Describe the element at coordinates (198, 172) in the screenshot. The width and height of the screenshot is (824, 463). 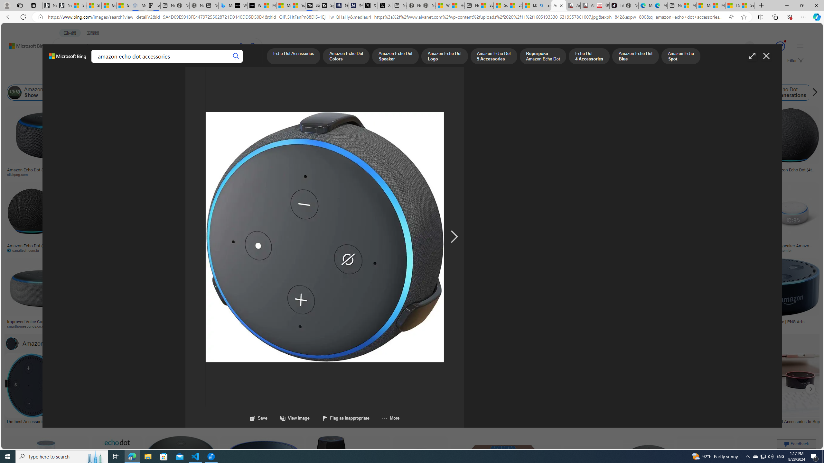
I see `Amazon Echo Dot PNG transparente - StickPNG` at that location.